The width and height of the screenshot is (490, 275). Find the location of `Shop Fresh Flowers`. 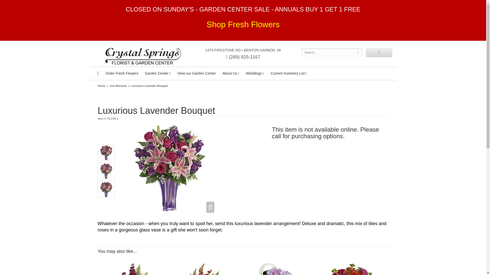

Shop Fresh Flowers is located at coordinates (243, 26).